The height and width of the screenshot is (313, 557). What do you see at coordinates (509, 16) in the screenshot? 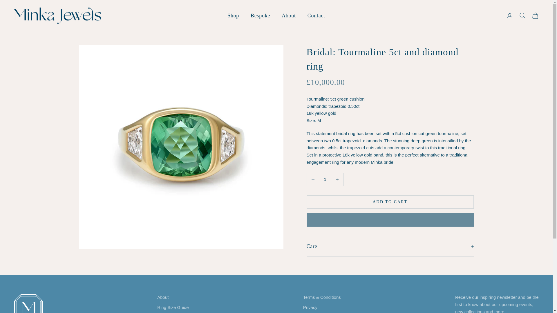
I see `Open account page` at bounding box center [509, 16].